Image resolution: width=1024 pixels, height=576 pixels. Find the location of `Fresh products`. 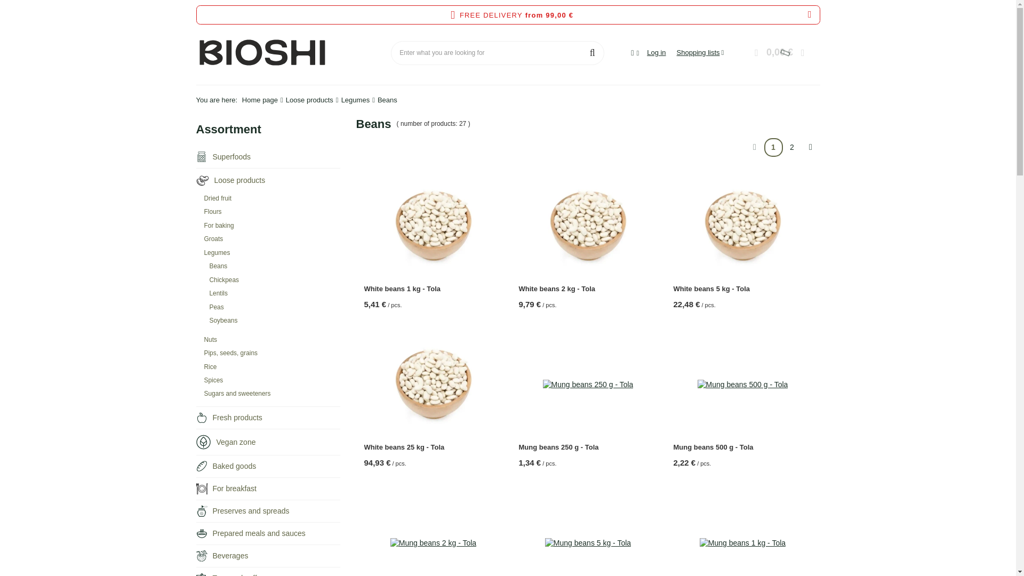

Fresh products is located at coordinates (268, 417).